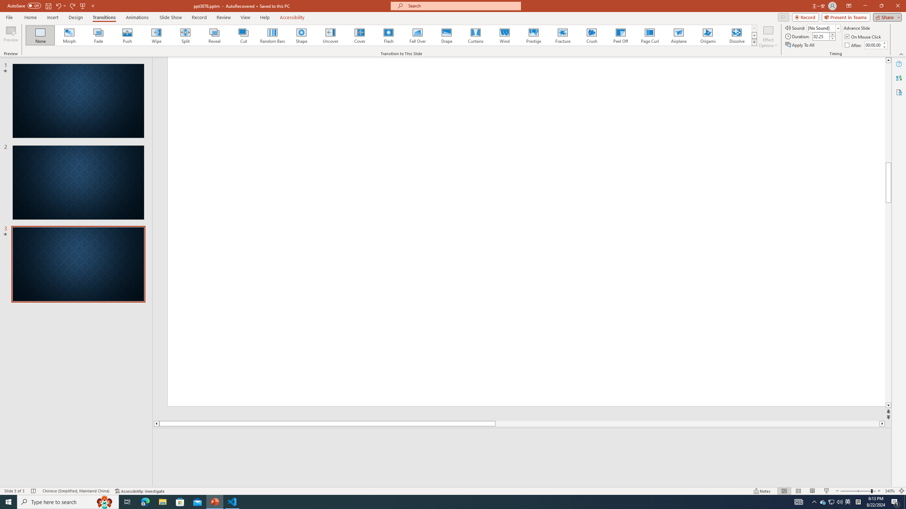 This screenshot has width=906, height=509. What do you see at coordinates (755, 42) in the screenshot?
I see `Transition Effects` at bounding box center [755, 42].